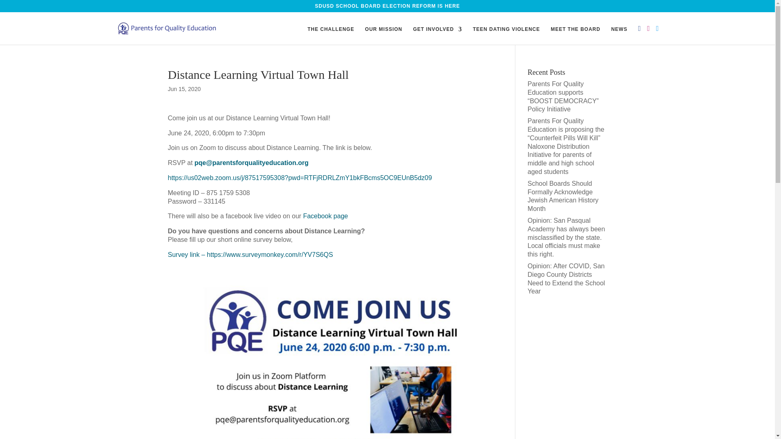 The height and width of the screenshot is (439, 781). What do you see at coordinates (506, 35) in the screenshot?
I see `TEEN DATING VIOLENCE` at bounding box center [506, 35].